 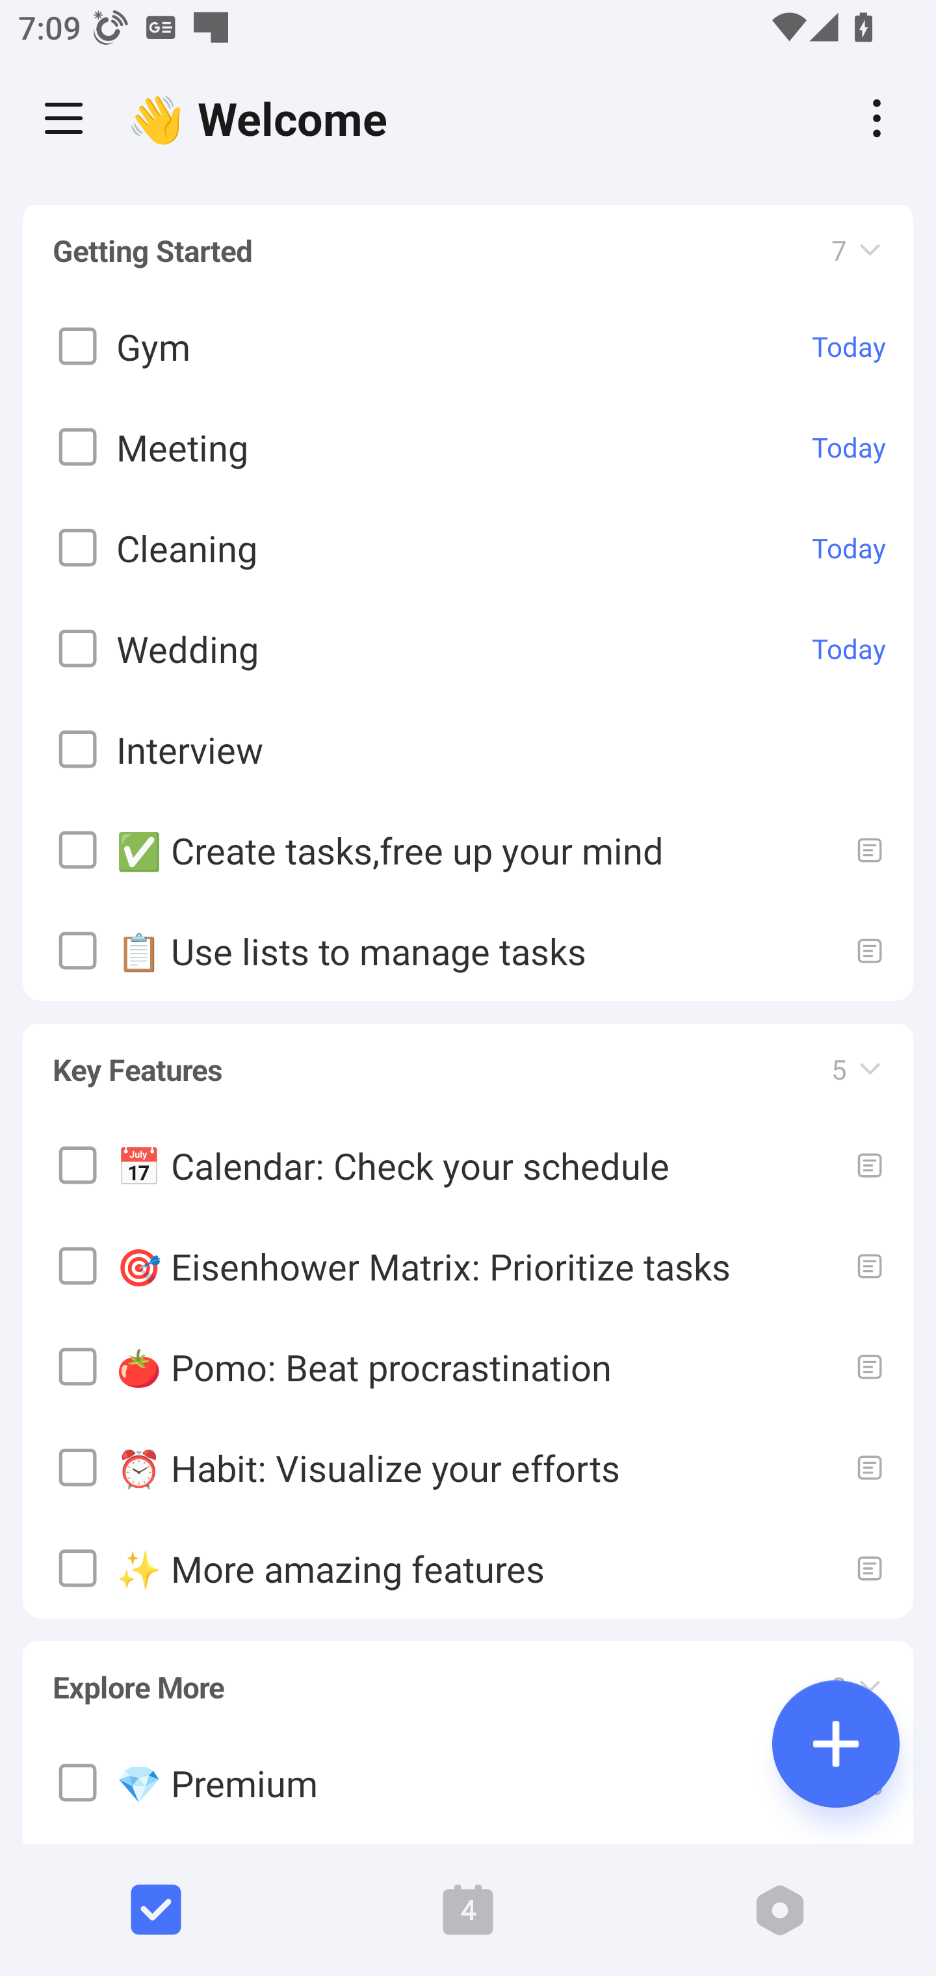 What do you see at coordinates (468, 1676) in the screenshot?
I see `Explore More 2` at bounding box center [468, 1676].